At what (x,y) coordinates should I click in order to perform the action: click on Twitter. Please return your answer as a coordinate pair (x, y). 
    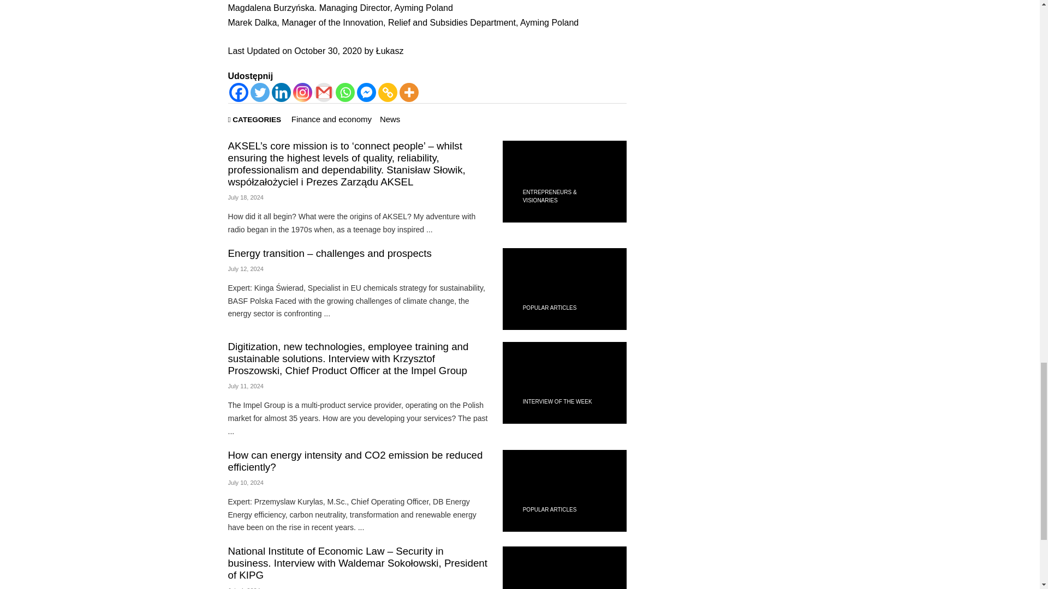
    Looking at the image, I should click on (260, 92).